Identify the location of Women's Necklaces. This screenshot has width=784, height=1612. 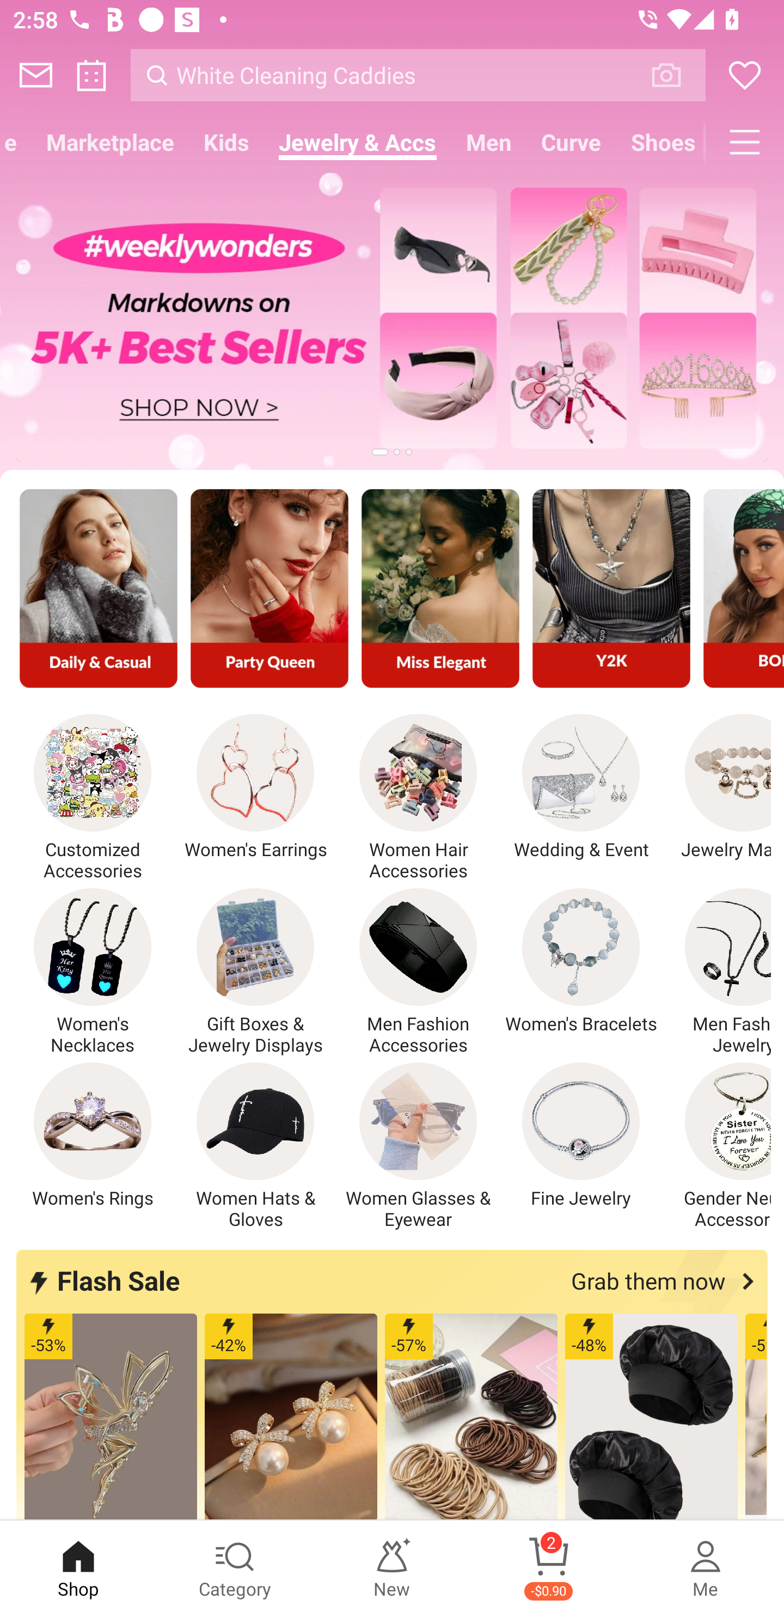
(93, 972).